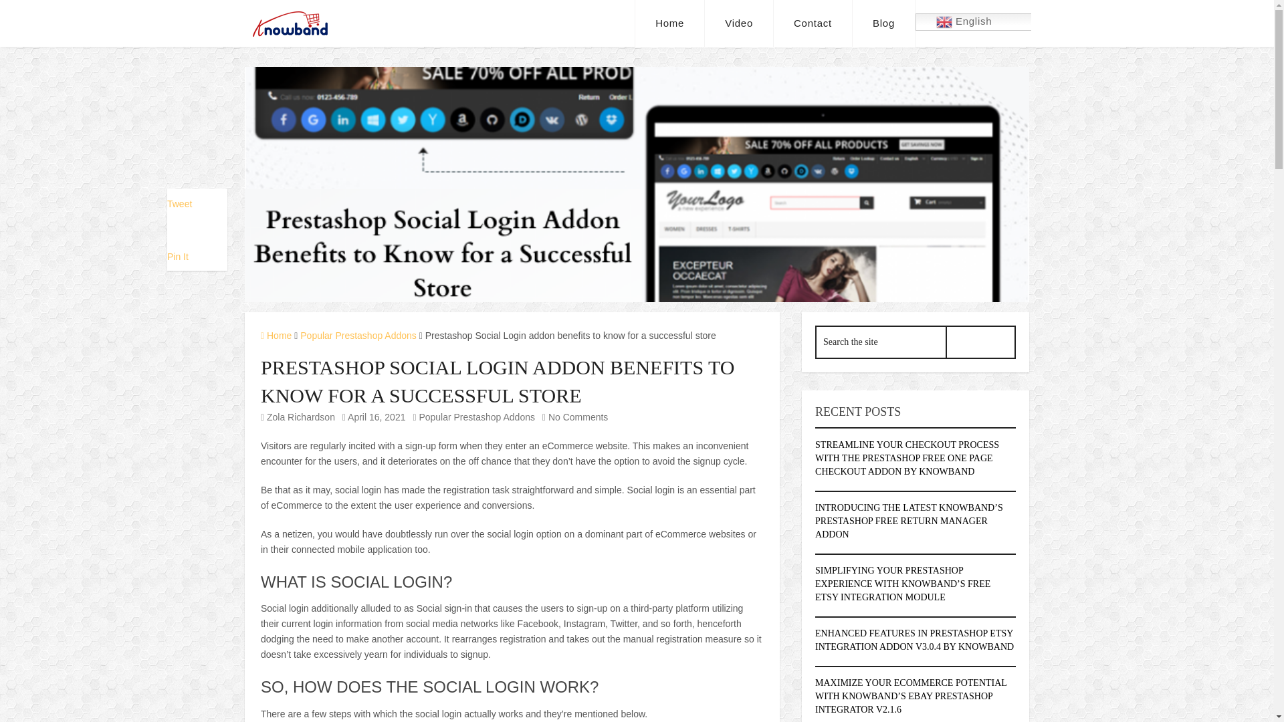 This screenshot has height=722, width=1284. Describe the element at coordinates (179, 204) in the screenshot. I see `Tweet` at that location.